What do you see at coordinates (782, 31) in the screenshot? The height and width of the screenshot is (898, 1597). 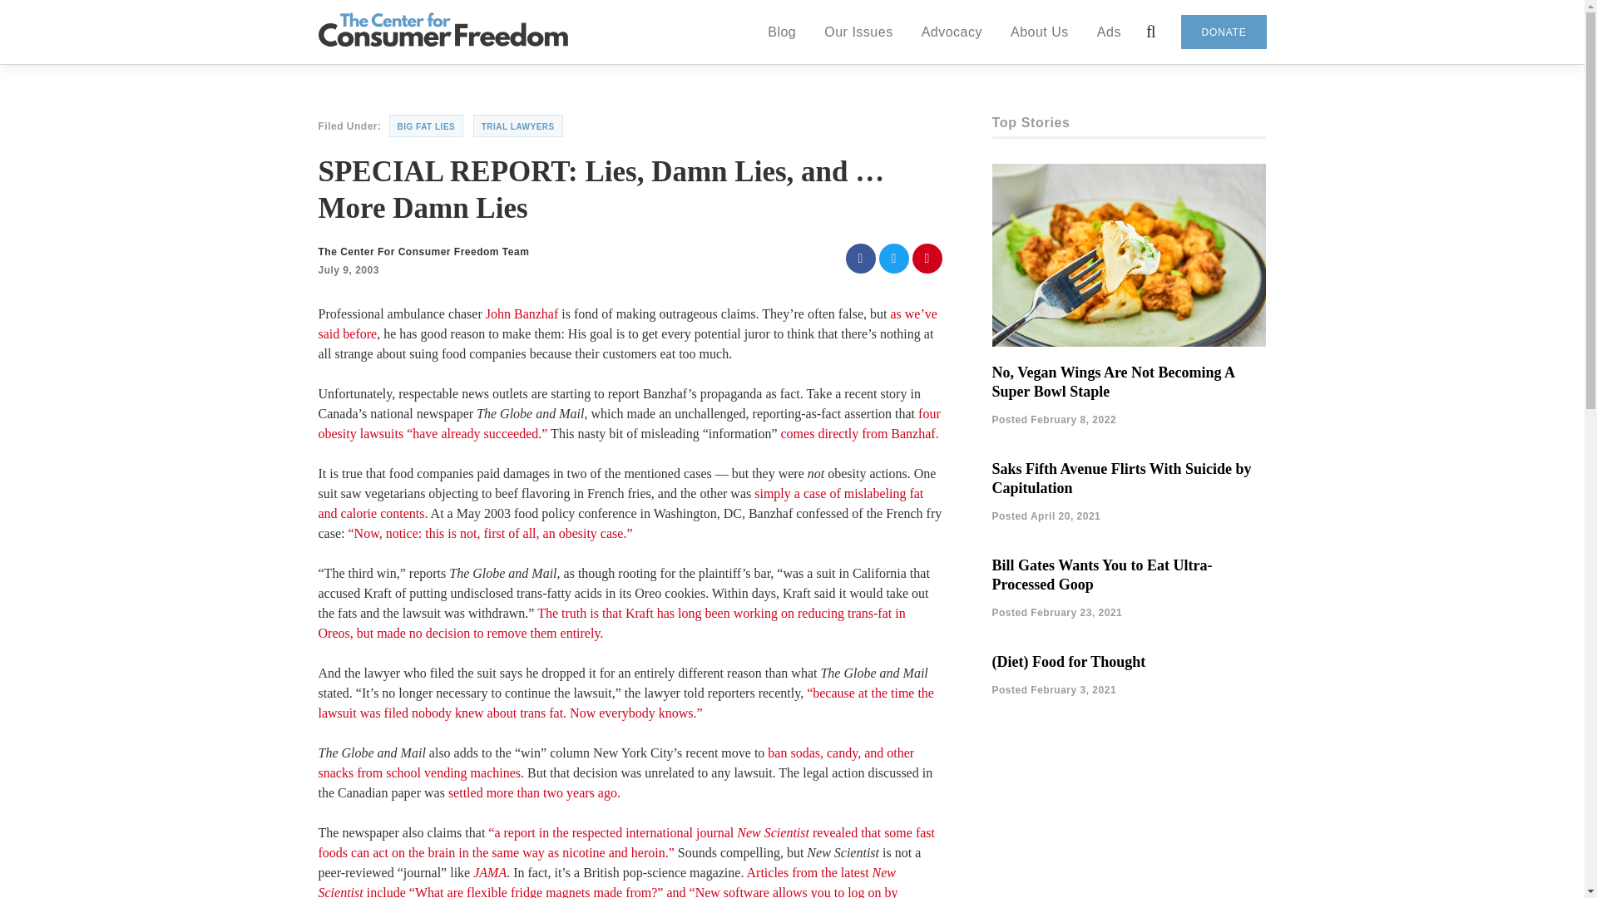 I see `Blog` at bounding box center [782, 31].